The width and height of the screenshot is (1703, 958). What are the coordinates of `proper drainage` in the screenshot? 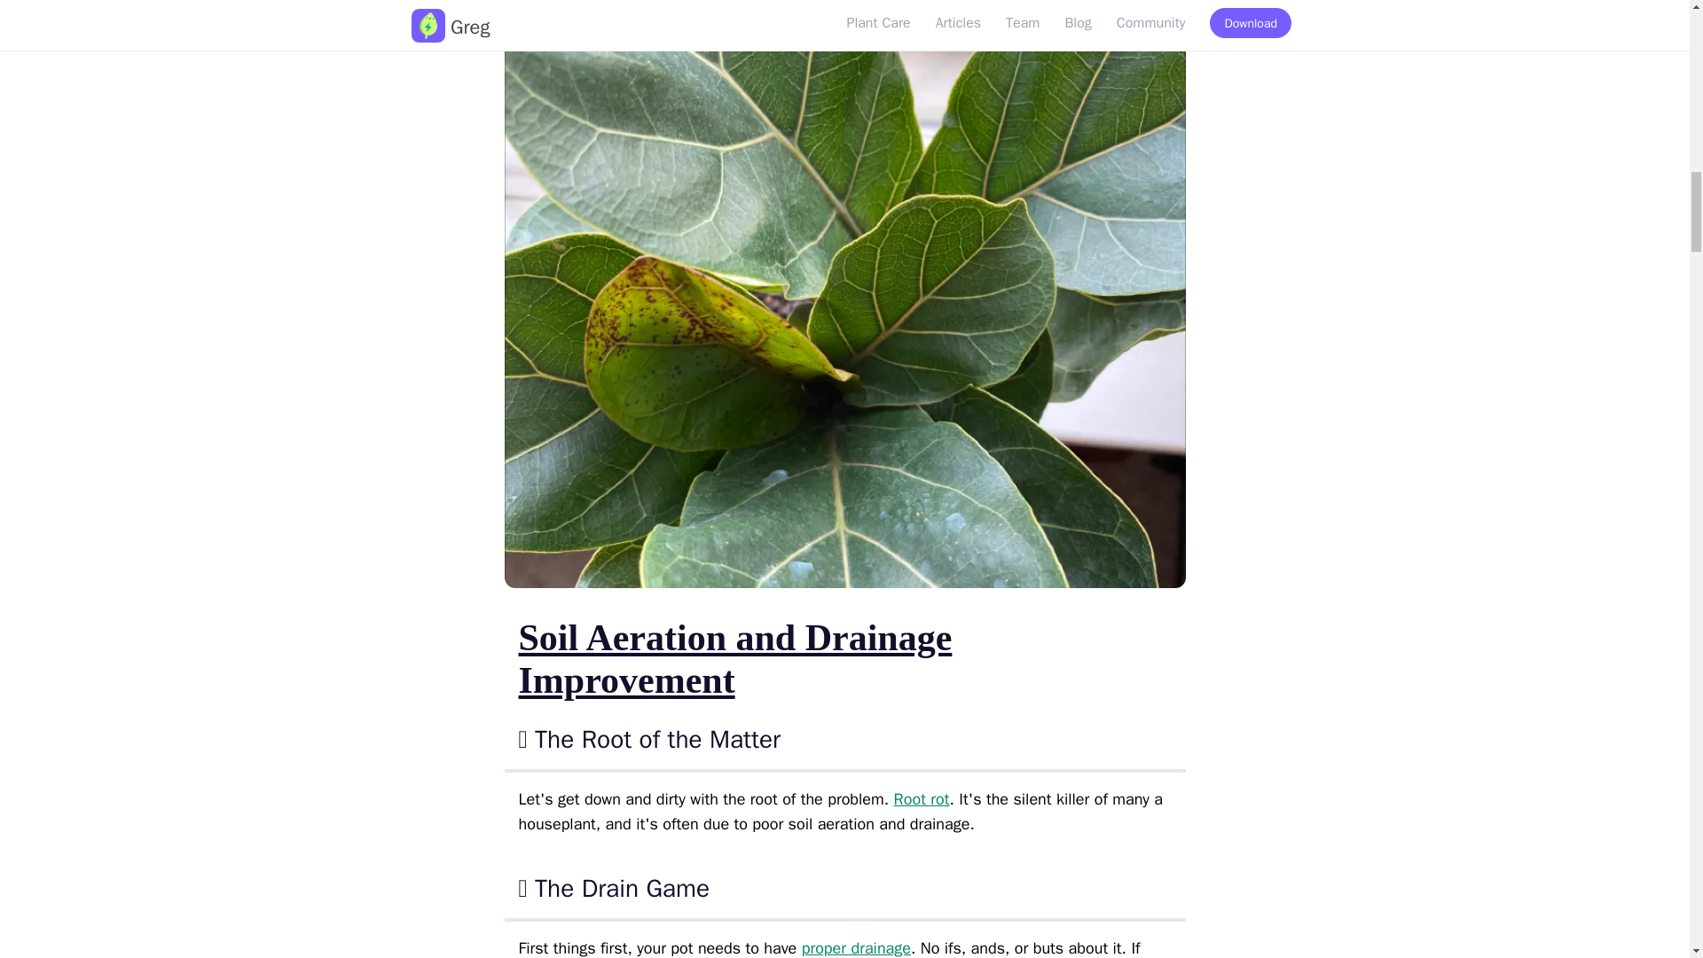 It's located at (857, 948).